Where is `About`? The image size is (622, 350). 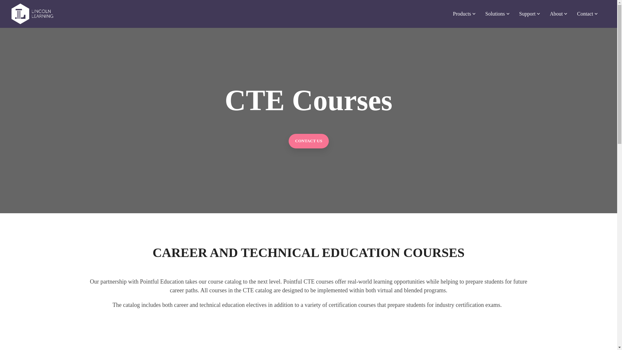
About is located at coordinates (559, 14).